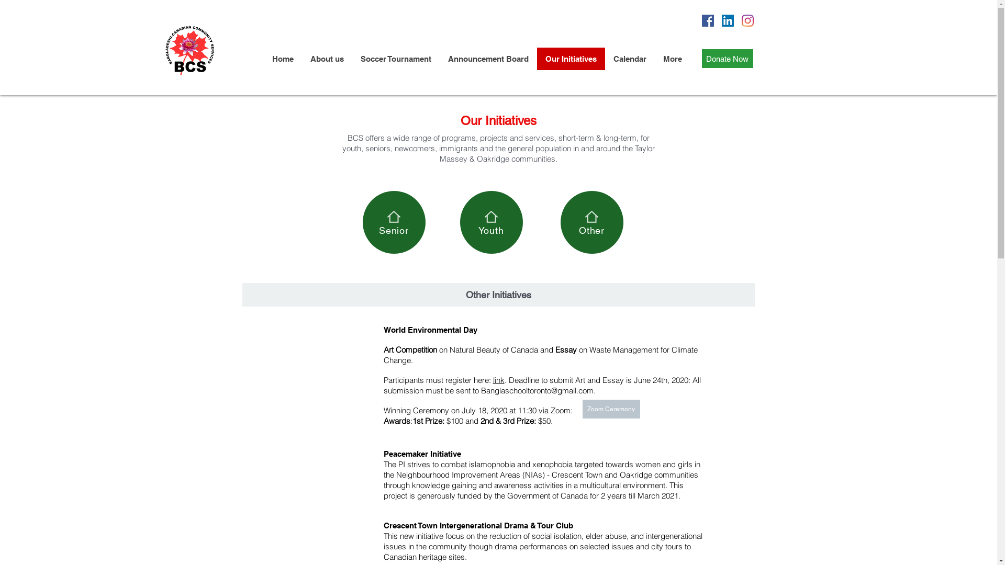 The height and width of the screenshot is (565, 1005). What do you see at coordinates (630, 59) in the screenshot?
I see `Calendar` at bounding box center [630, 59].